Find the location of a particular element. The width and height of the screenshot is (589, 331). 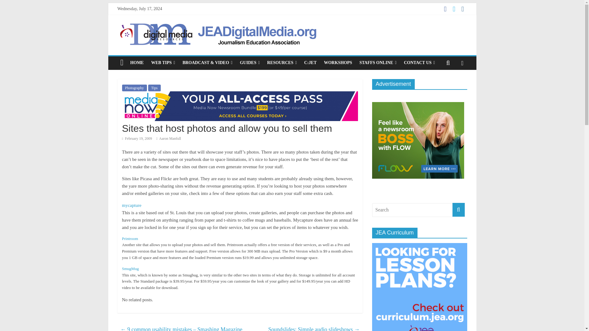

JEADigitalMedia.org is located at coordinates (122, 63).